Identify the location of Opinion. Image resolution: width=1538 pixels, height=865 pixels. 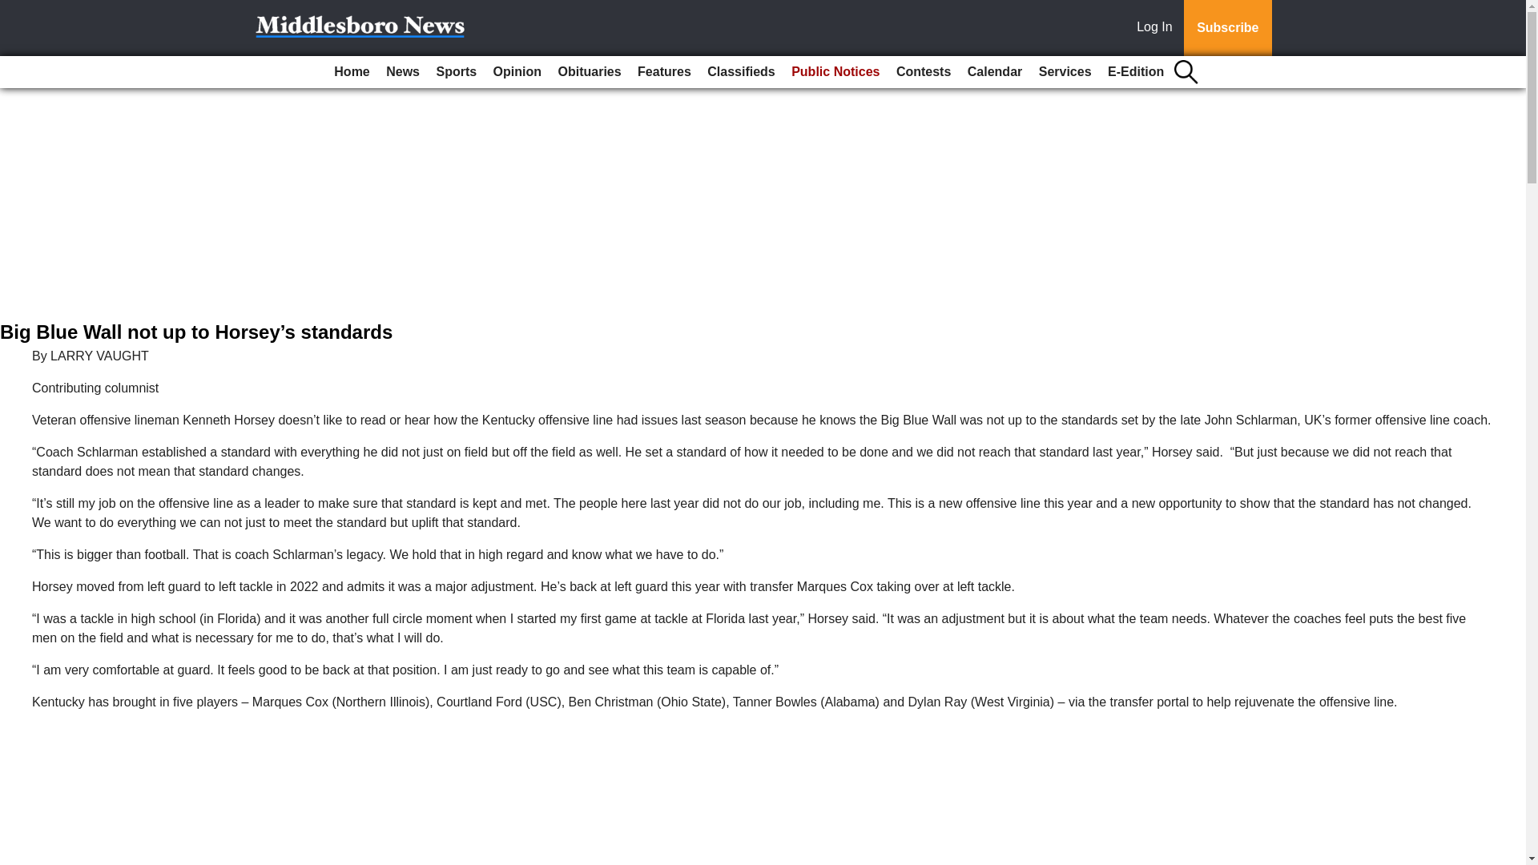
(517, 72).